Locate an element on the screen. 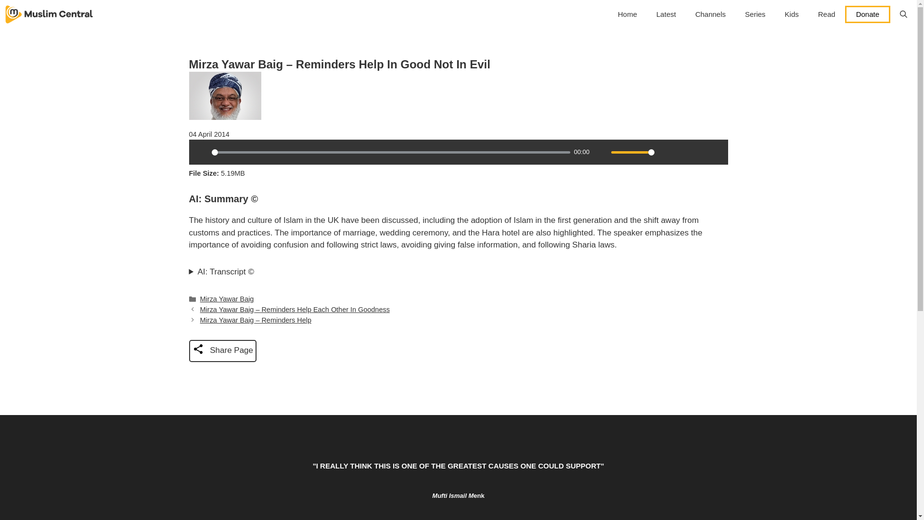 This screenshot has width=924, height=520. Mirza Yawar Baig is located at coordinates (227, 299).